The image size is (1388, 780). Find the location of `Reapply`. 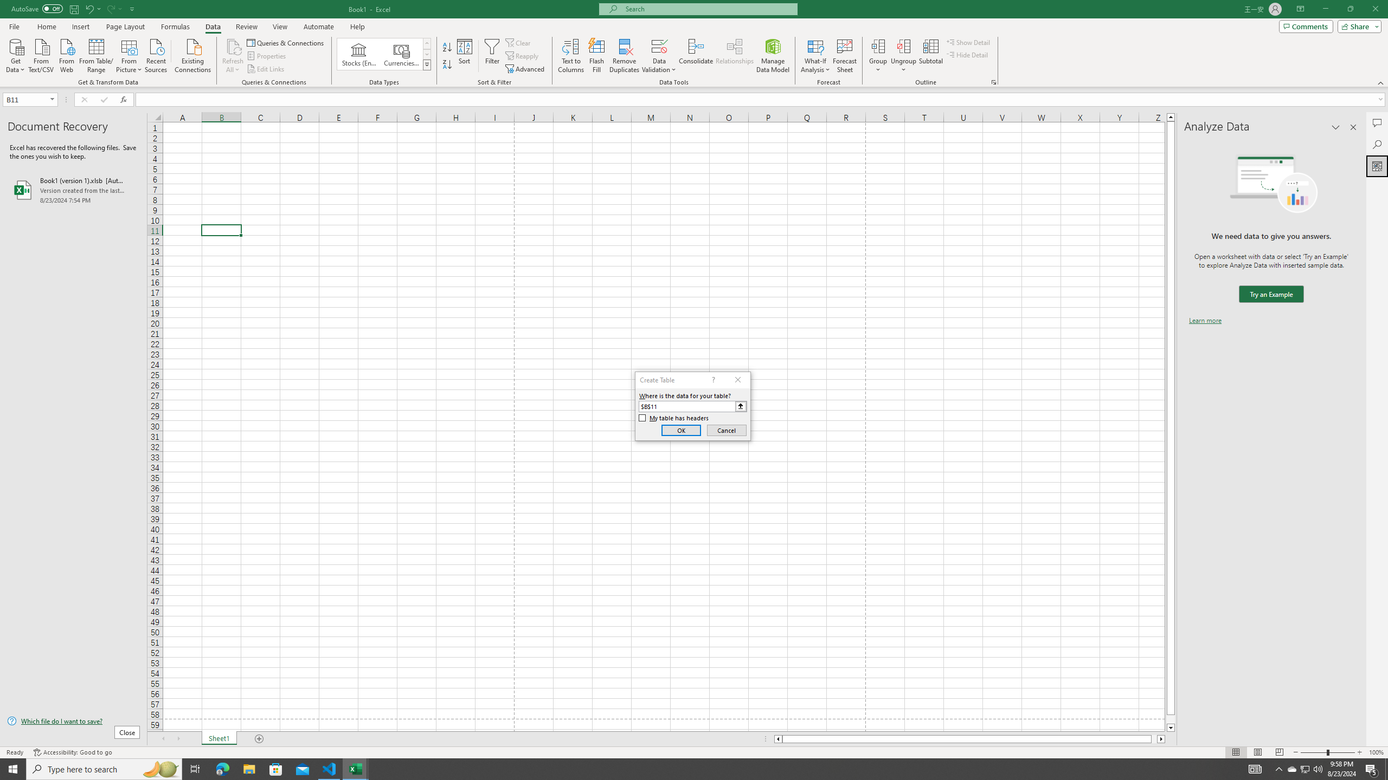

Reapply is located at coordinates (523, 56).